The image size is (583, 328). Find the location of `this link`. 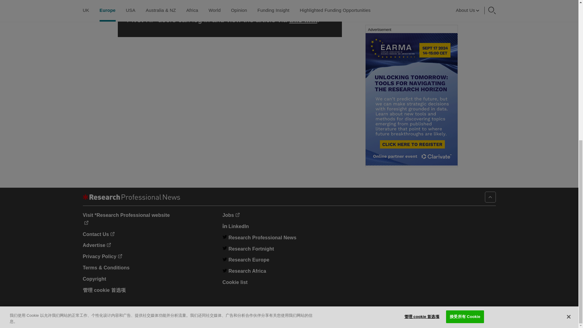

this link is located at coordinates (141, 2).